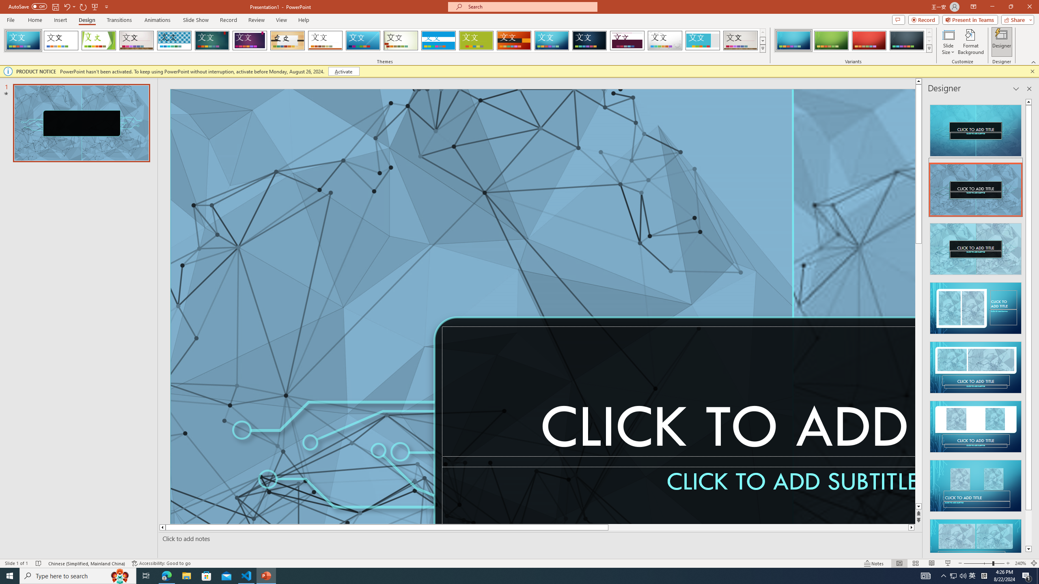  I want to click on Damask, so click(589, 41).